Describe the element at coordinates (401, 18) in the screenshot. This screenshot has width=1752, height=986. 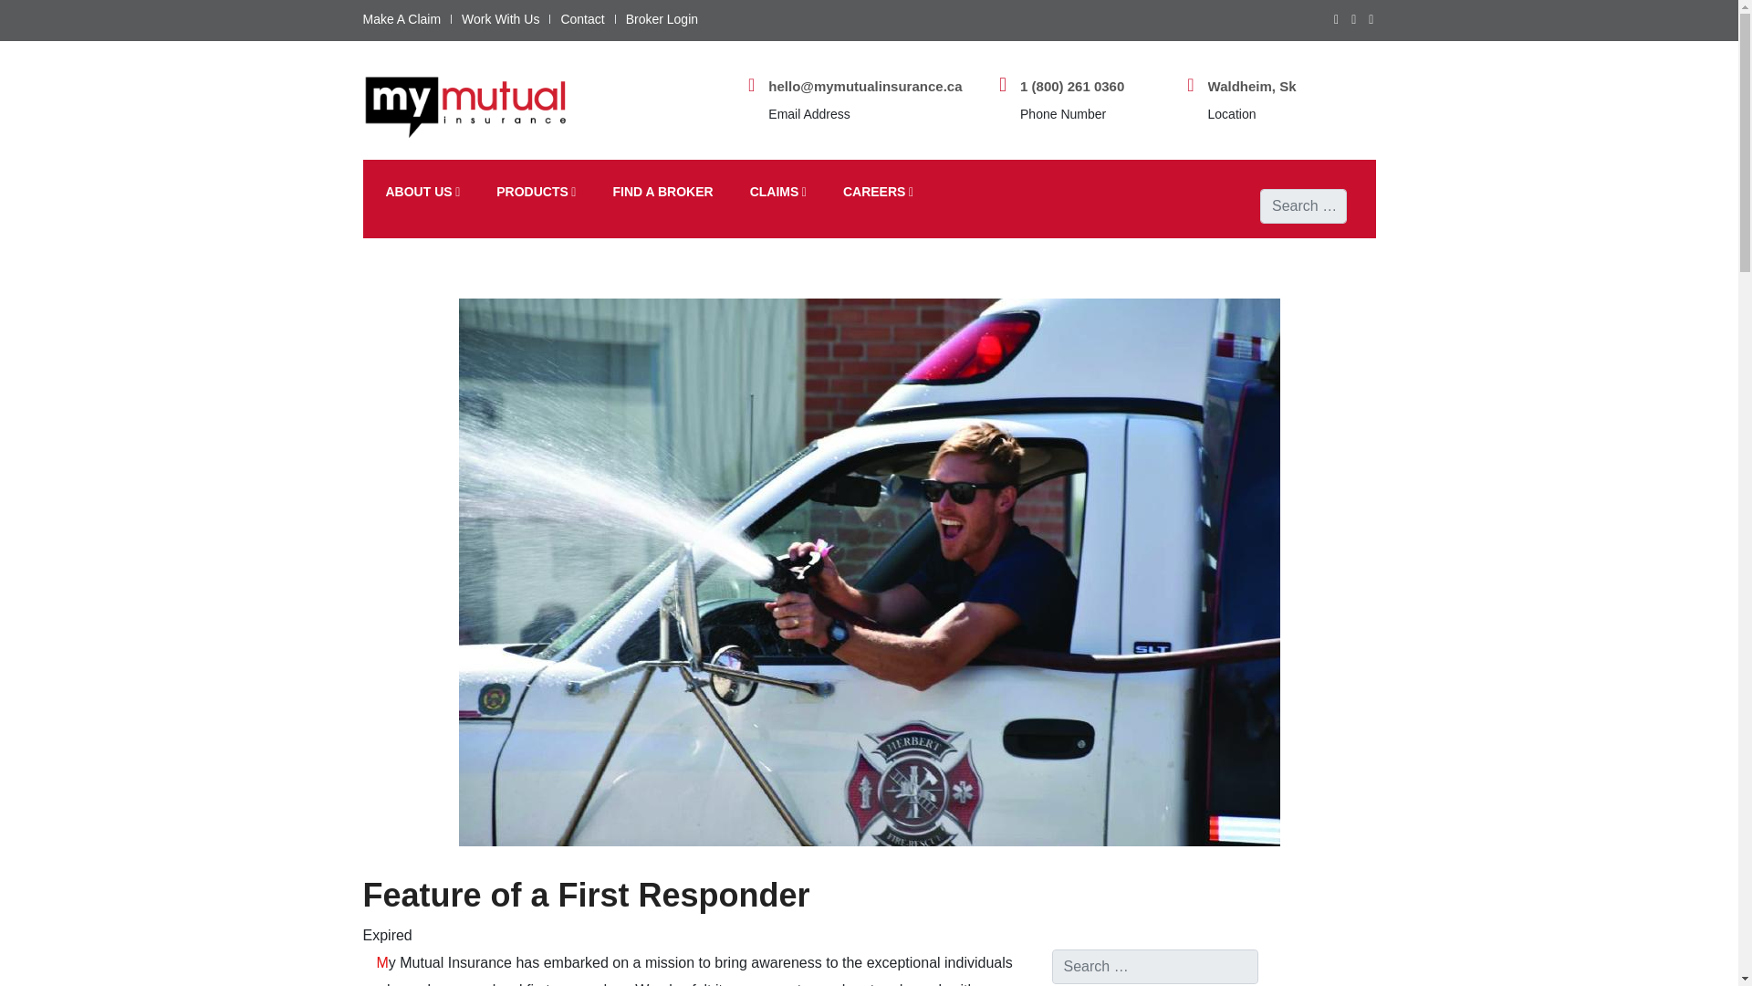
I see `Make A Claim` at that location.